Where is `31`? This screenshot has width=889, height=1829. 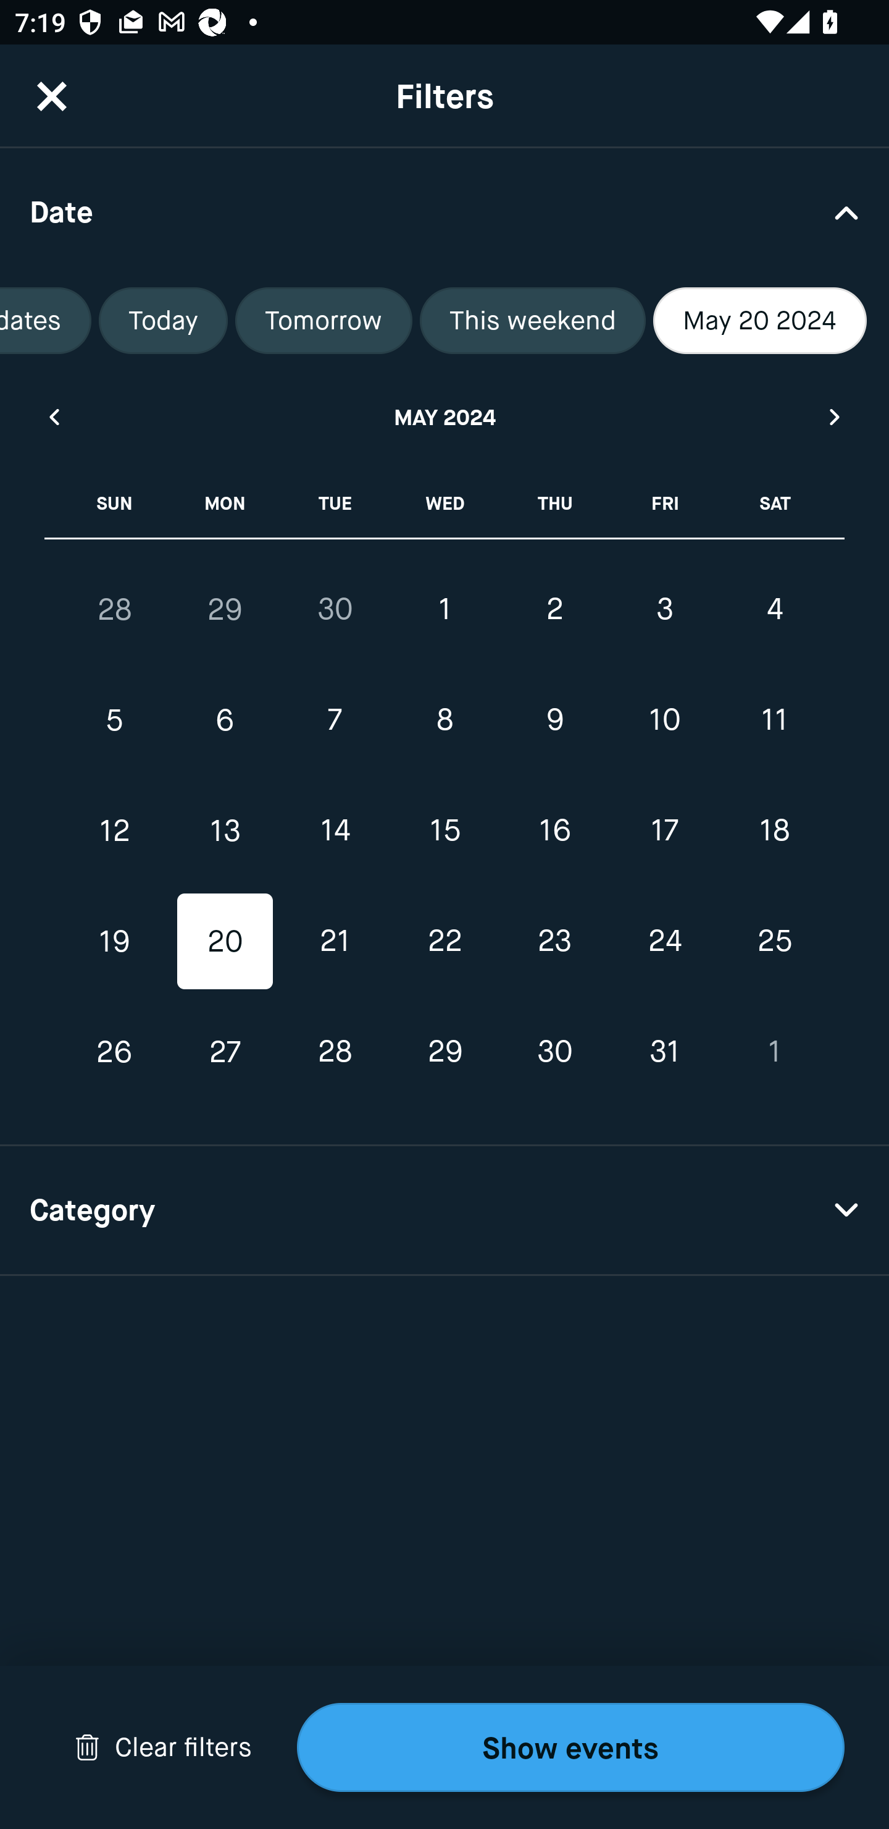
31 is located at coordinates (664, 1052).